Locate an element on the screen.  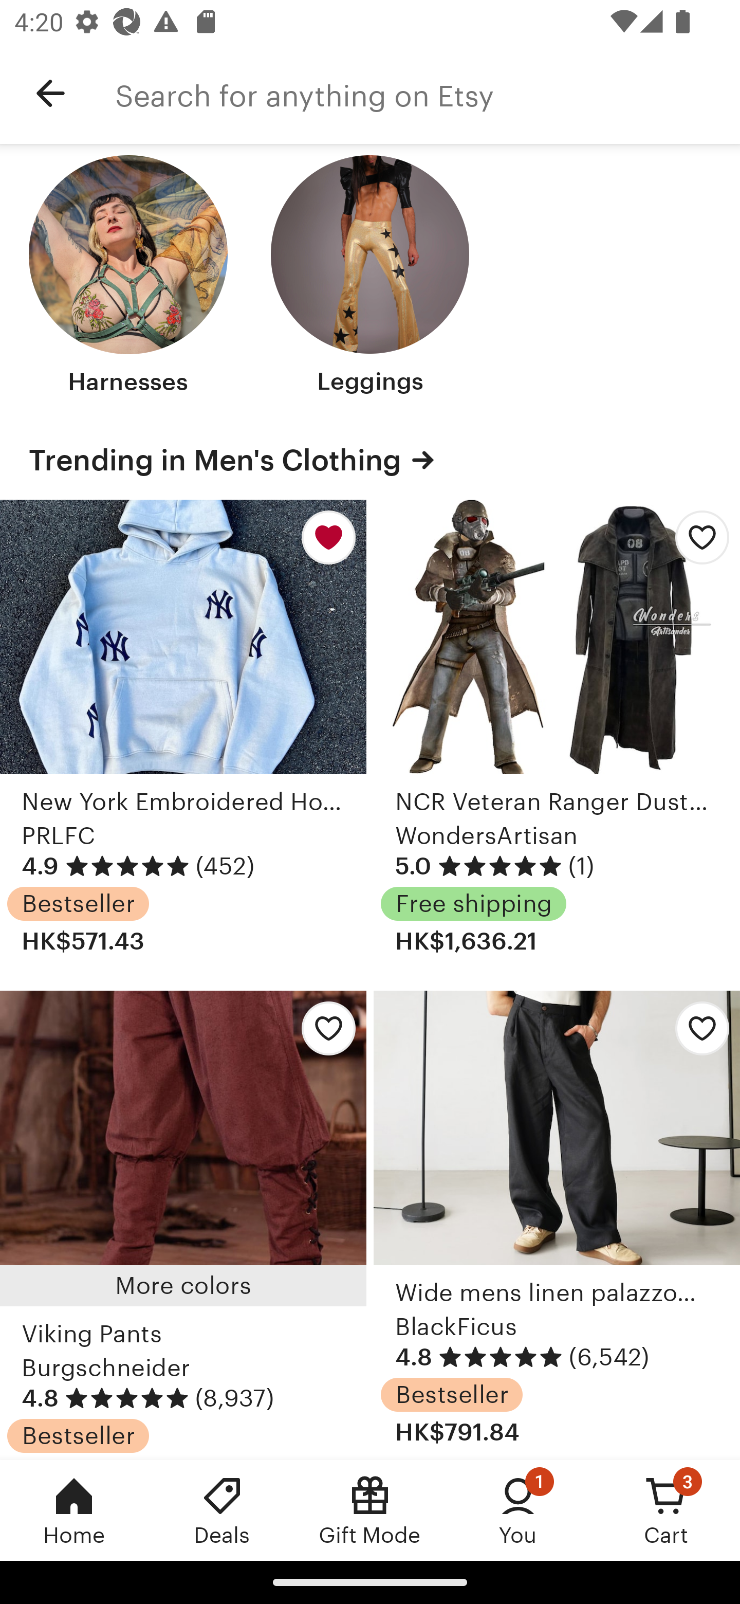
Add Viking Pants to favorites is located at coordinates (323, 1033).